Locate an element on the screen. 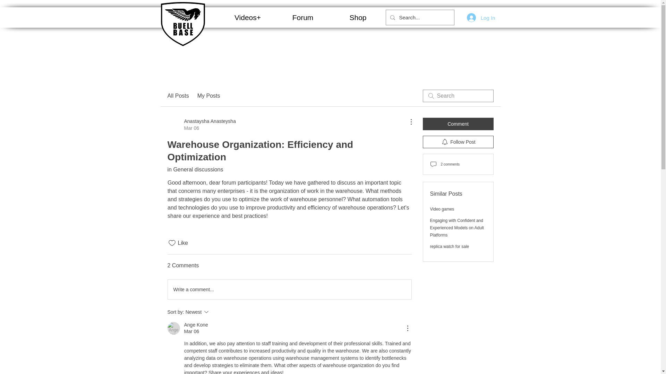 The width and height of the screenshot is (666, 374). Ange Kone is located at coordinates (289, 290).